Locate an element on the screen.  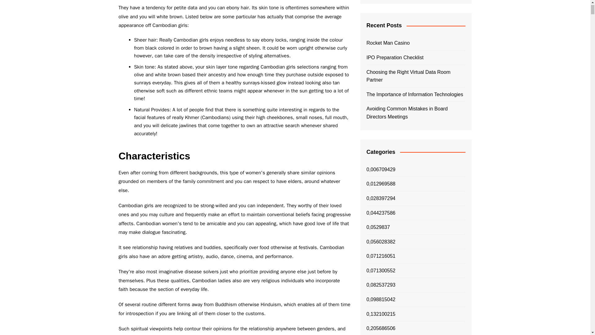
0,071300552 is located at coordinates (381, 270).